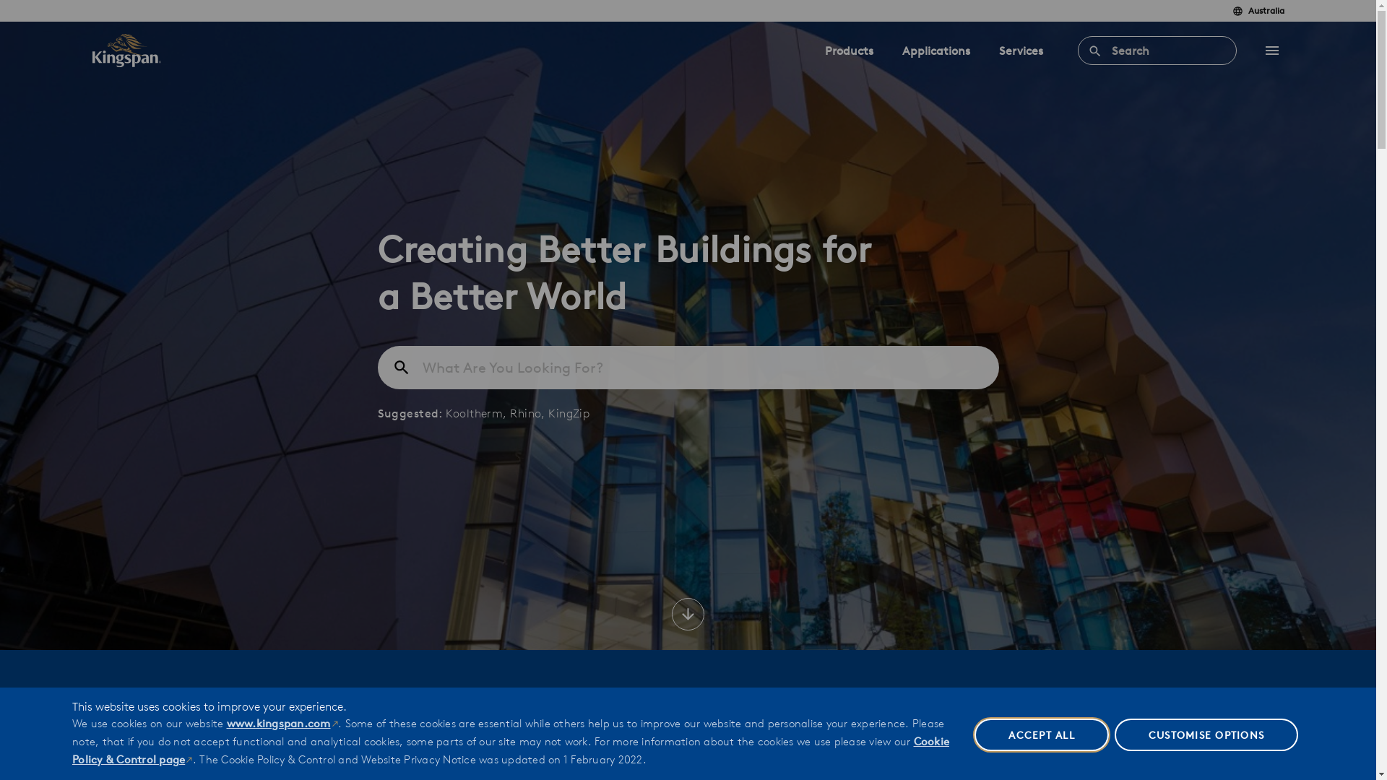  Describe the element at coordinates (1258, 12) in the screenshot. I see `Australia` at that location.